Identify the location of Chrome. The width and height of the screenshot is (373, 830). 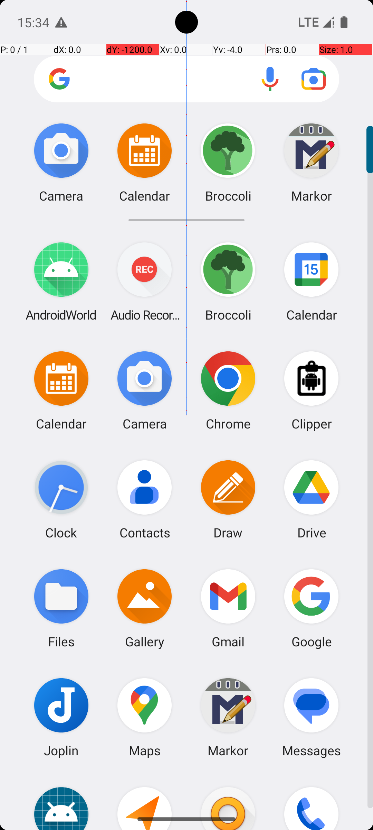
(228, 390).